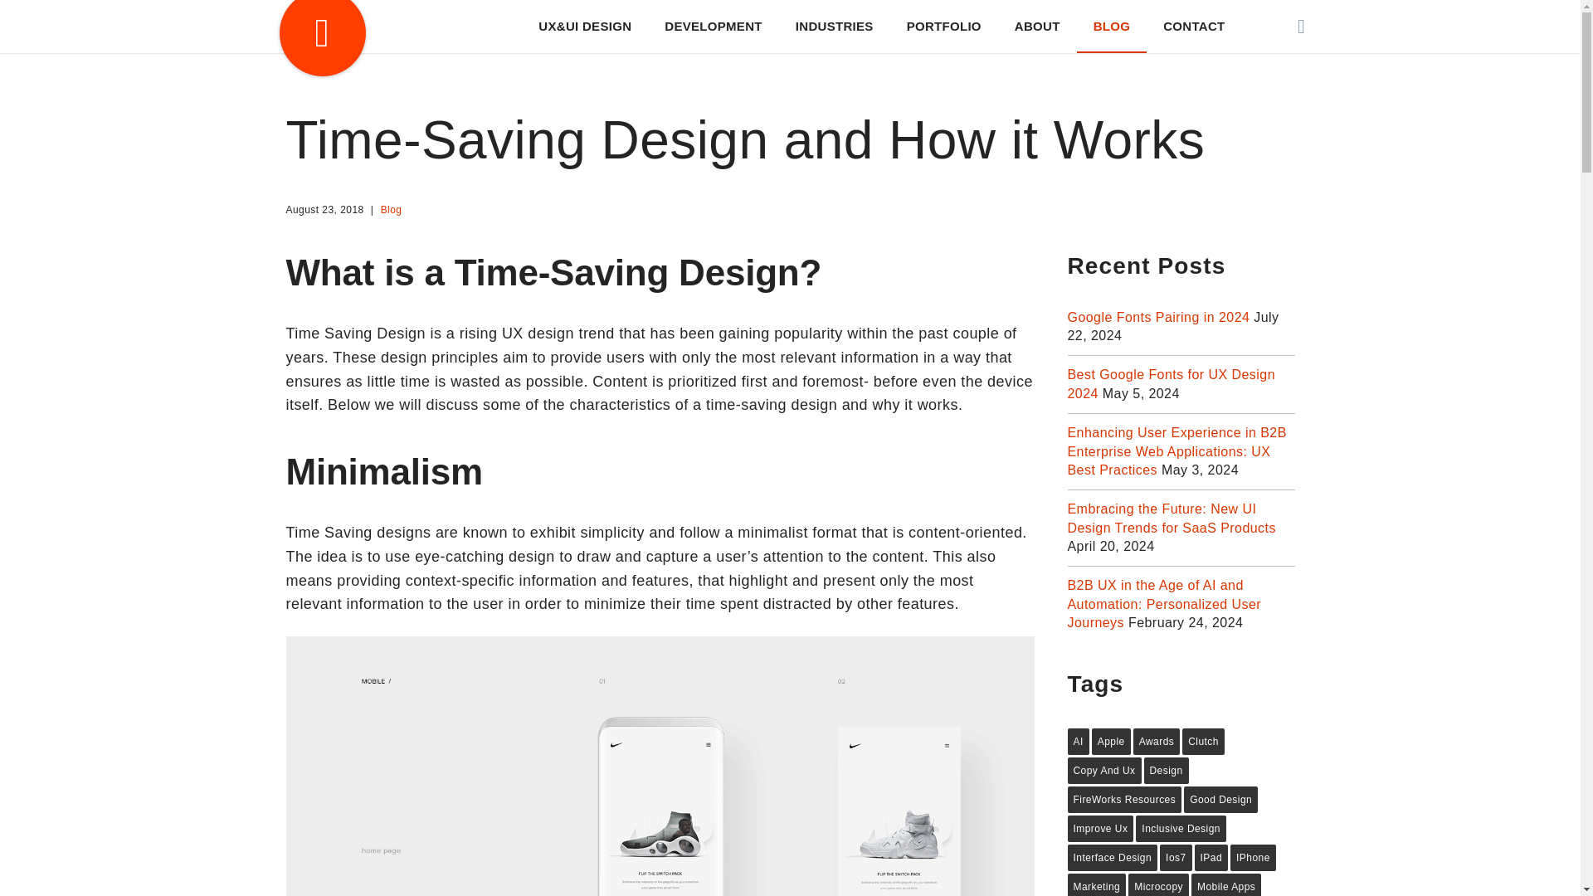 This screenshot has width=1593, height=896. What do you see at coordinates (1253, 858) in the screenshot?
I see `IPhone` at bounding box center [1253, 858].